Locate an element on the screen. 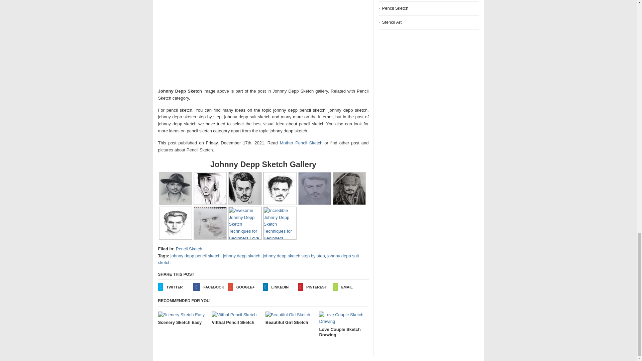 The width and height of the screenshot is (642, 361). TWITTER is located at coordinates (175, 287).